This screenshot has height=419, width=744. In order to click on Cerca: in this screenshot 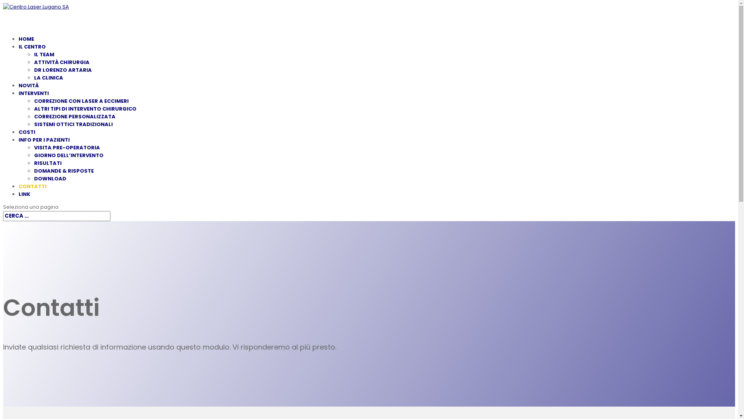, I will do `click(57, 216)`.